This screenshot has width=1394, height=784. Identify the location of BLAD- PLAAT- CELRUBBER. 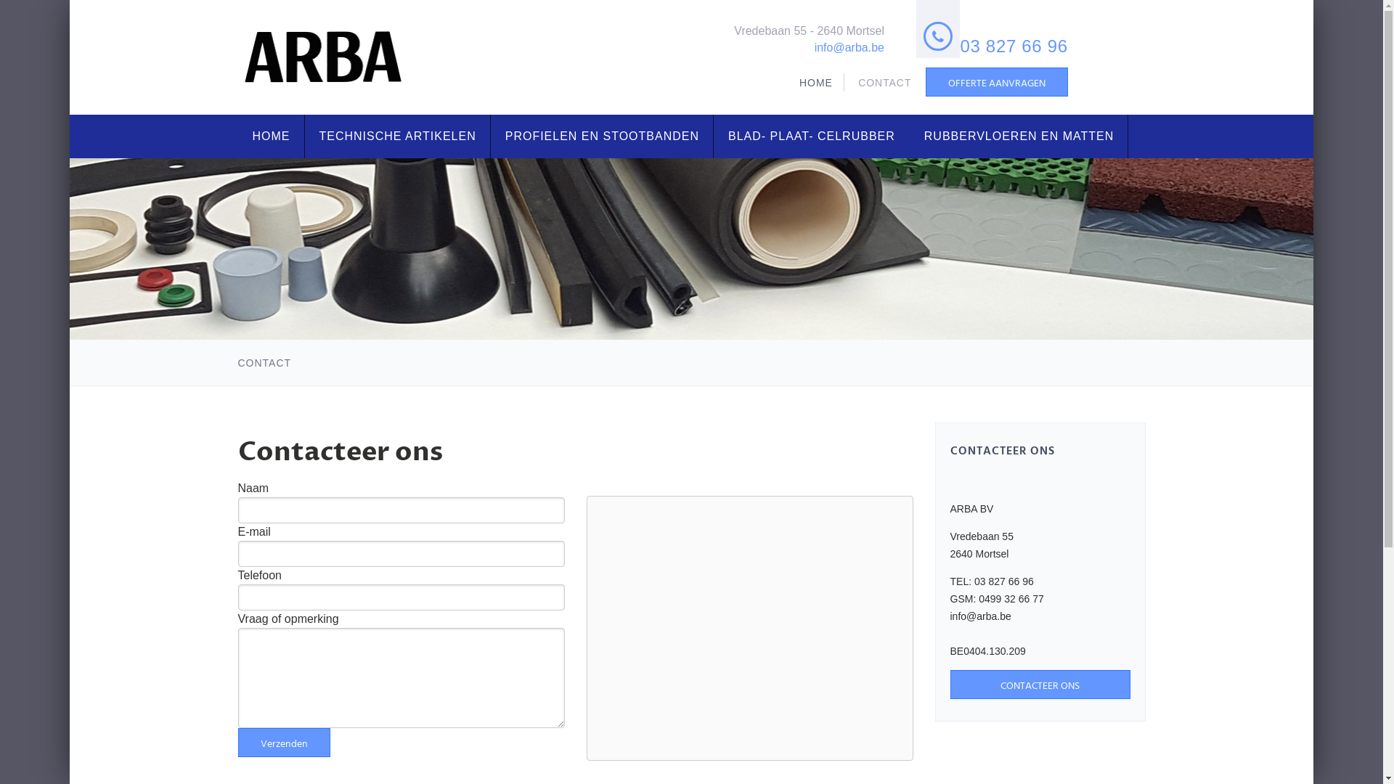
(812, 136).